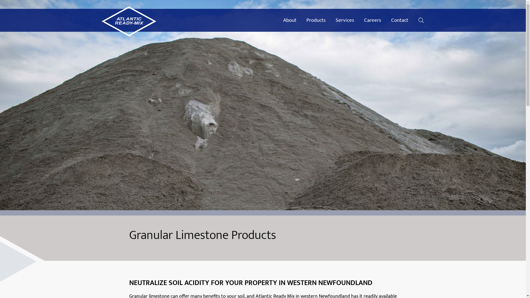 This screenshot has height=298, width=530. I want to click on Products, so click(316, 20).